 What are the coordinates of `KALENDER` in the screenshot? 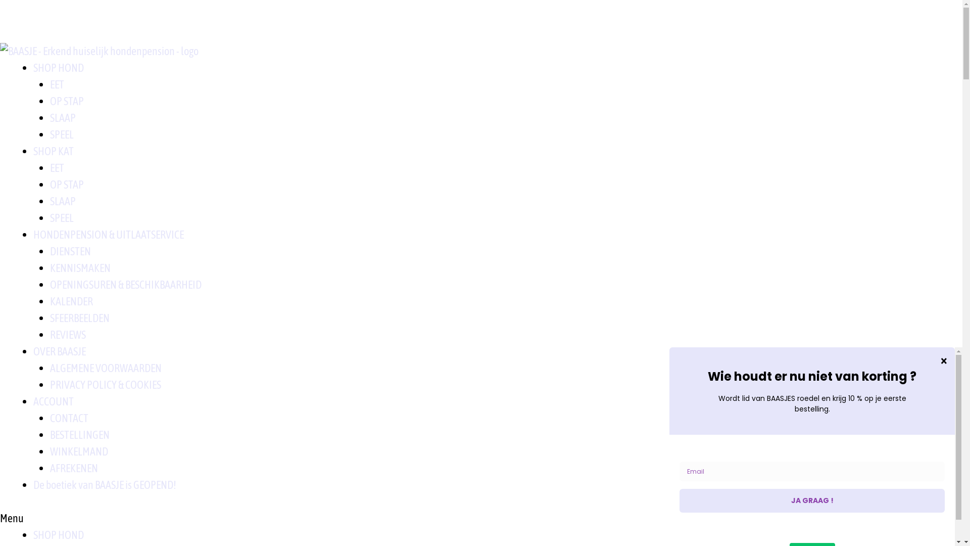 It's located at (72, 301).